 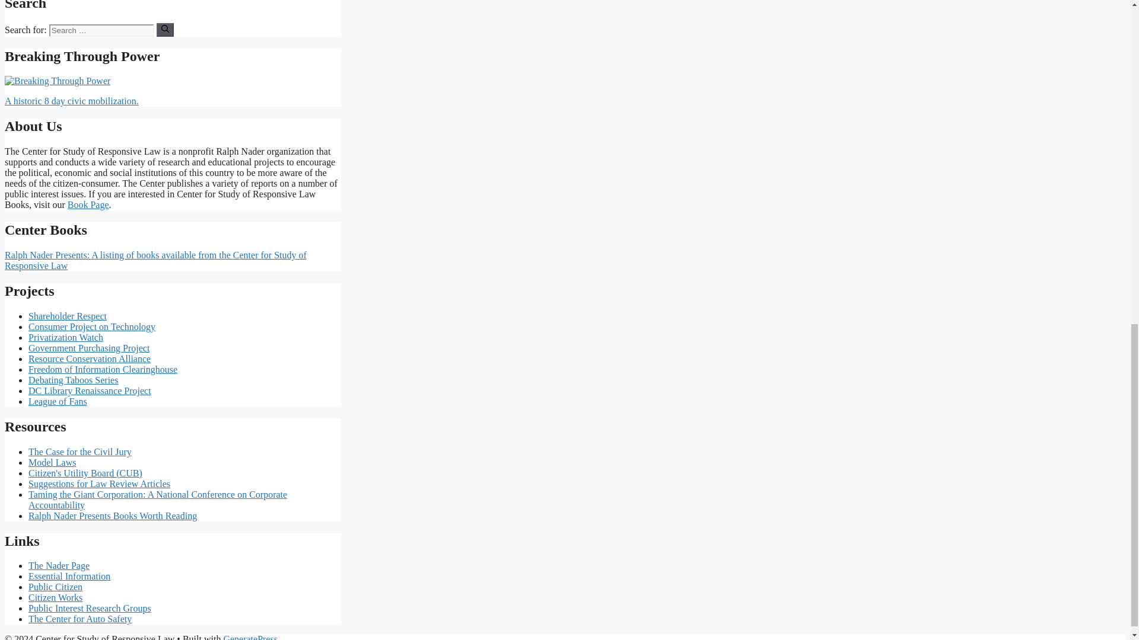 What do you see at coordinates (88, 204) in the screenshot?
I see `Book Page` at bounding box center [88, 204].